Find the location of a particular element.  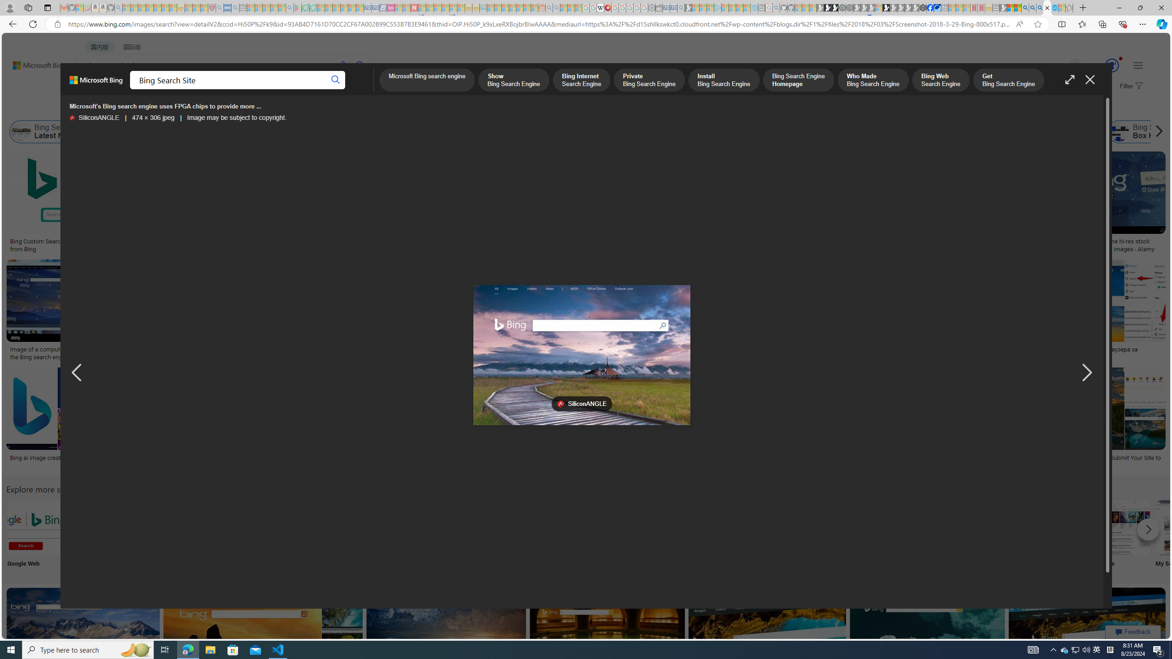

Search button is located at coordinates (336, 80).